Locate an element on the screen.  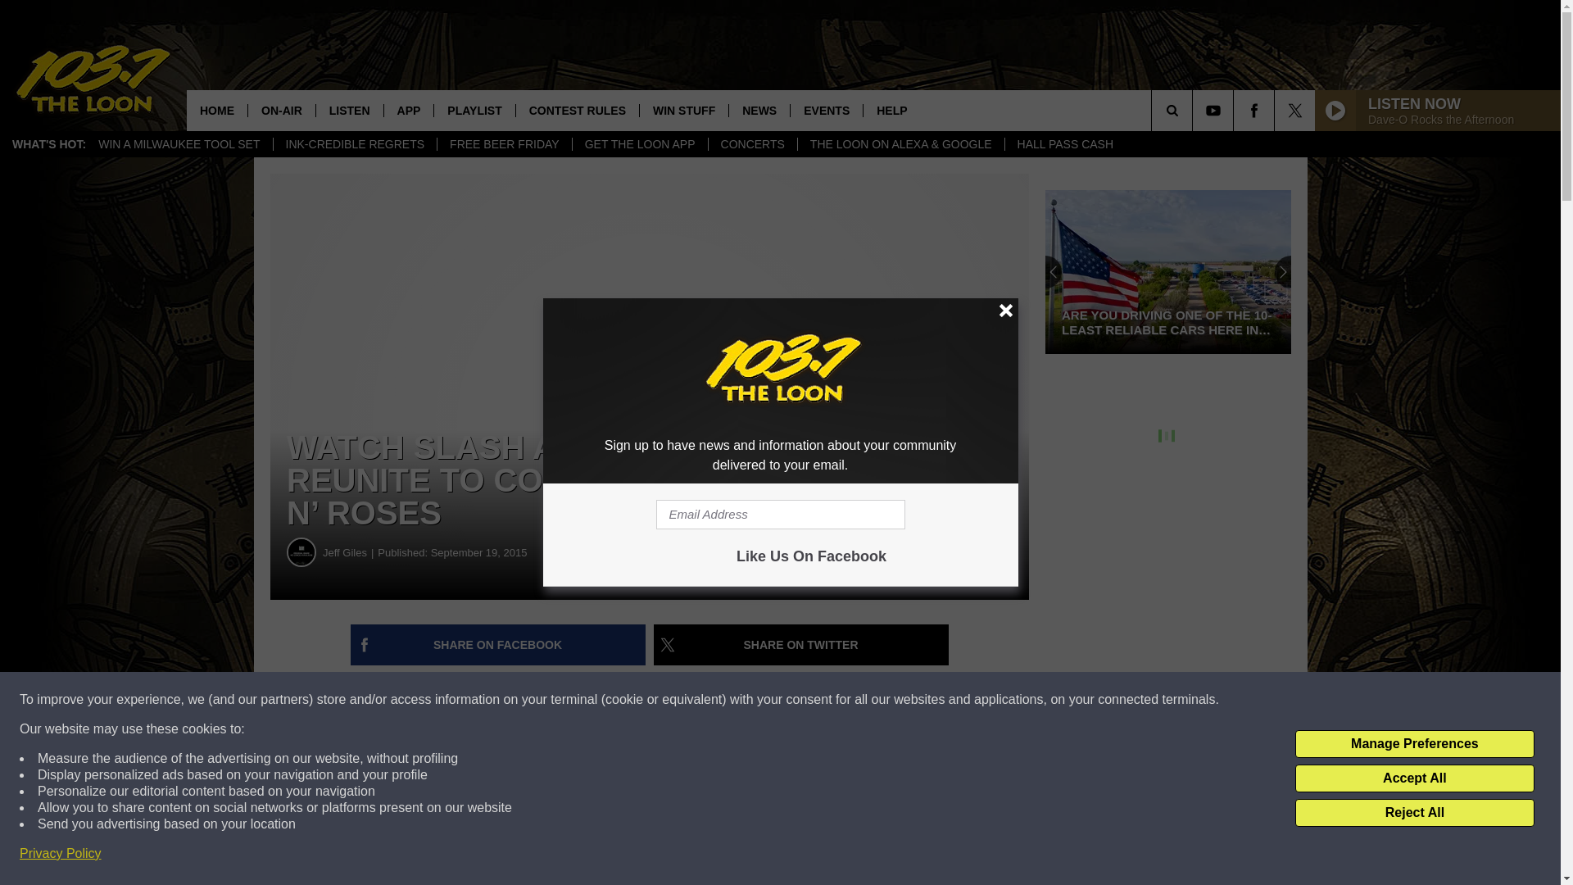
CONCERTS is located at coordinates (752, 144).